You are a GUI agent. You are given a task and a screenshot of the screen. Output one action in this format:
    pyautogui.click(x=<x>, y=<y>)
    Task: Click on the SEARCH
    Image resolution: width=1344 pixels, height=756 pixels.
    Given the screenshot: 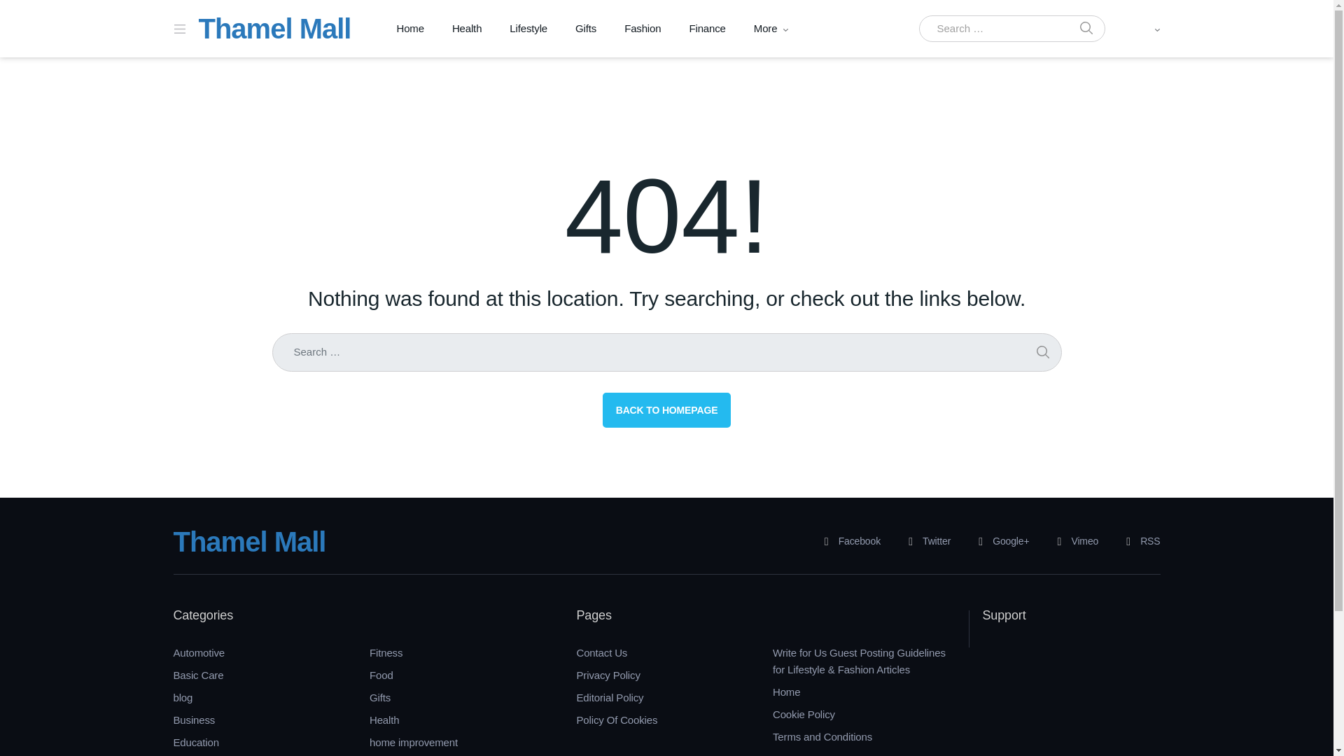 What is the action you would take?
    pyautogui.click(x=1086, y=29)
    